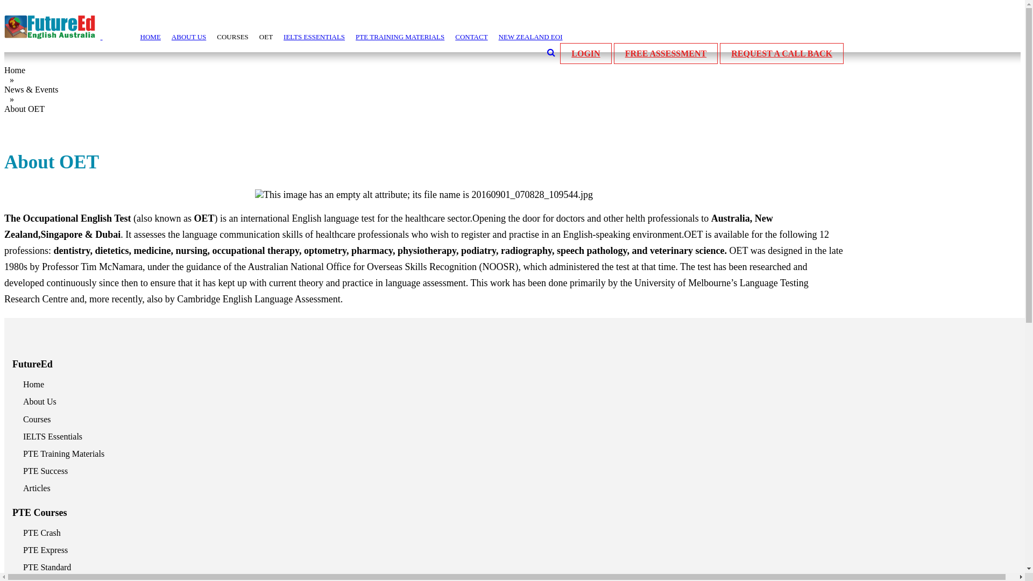 This screenshot has width=1033, height=581. What do you see at coordinates (45, 550) in the screenshot?
I see `PTE Express` at bounding box center [45, 550].